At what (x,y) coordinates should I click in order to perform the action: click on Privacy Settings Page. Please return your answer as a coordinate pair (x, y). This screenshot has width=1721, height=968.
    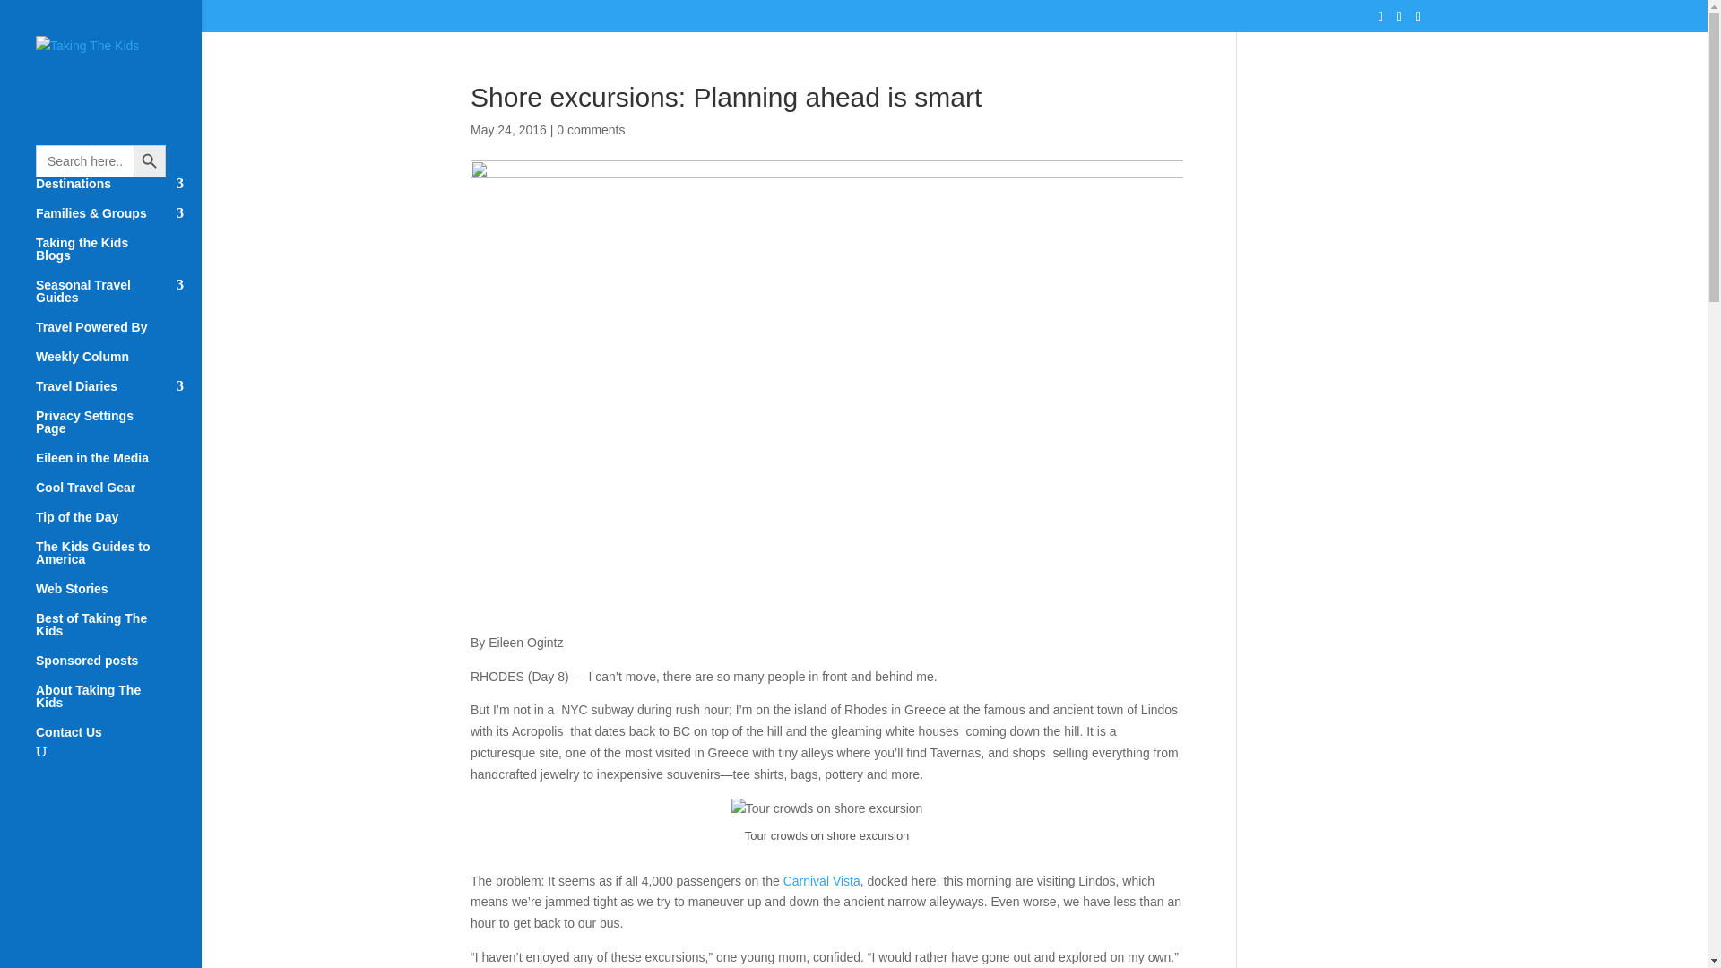
    Looking at the image, I should click on (118, 430).